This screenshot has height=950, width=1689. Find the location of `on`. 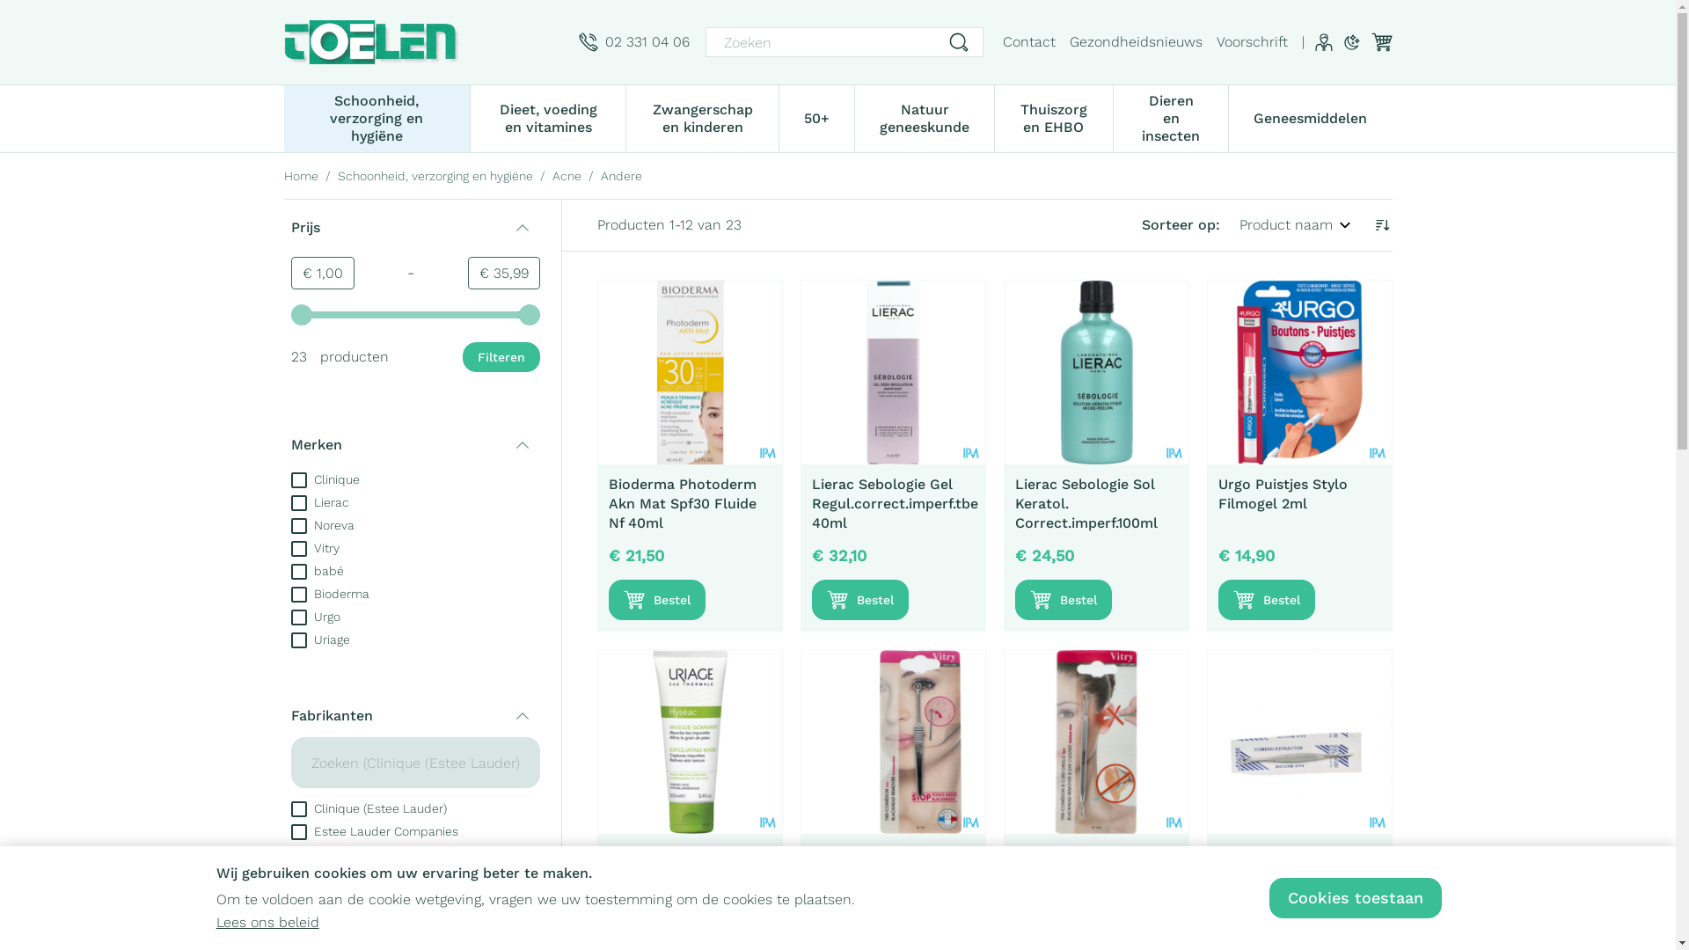

on is located at coordinates (298, 878).